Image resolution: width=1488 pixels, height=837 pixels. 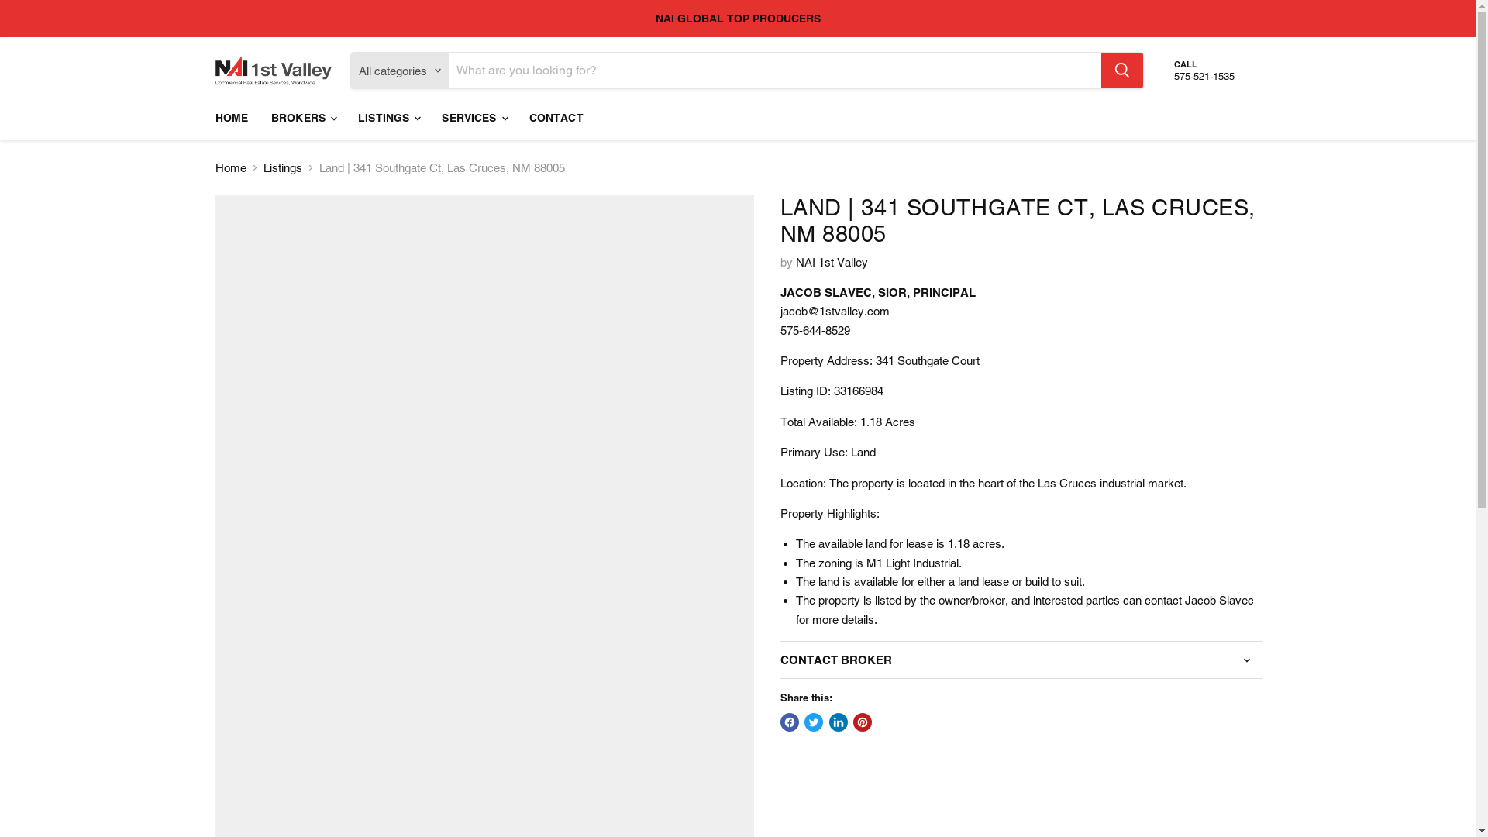 I want to click on View cart, so click(x=1238, y=71).